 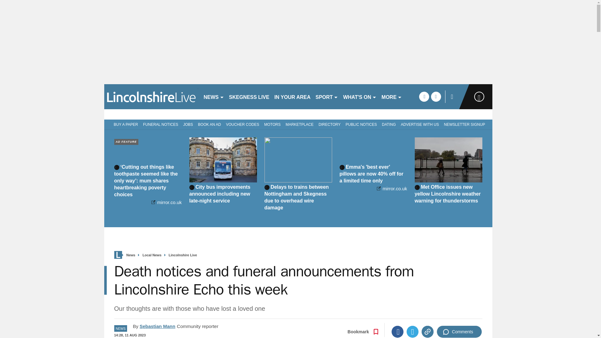 I want to click on Twitter, so click(x=413, y=332).